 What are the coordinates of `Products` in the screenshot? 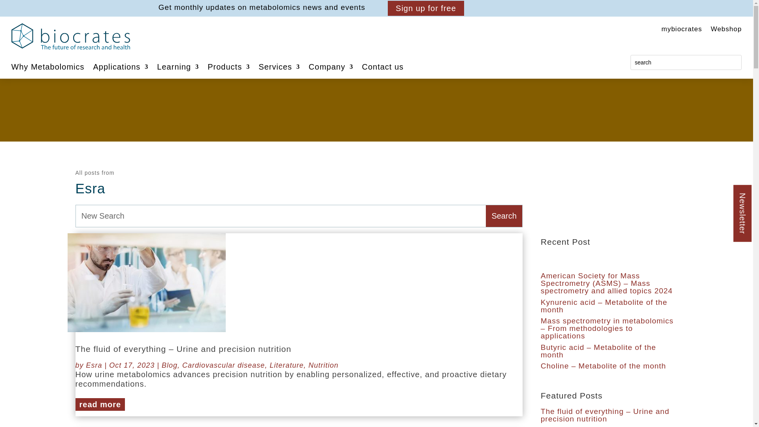 It's located at (228, 68).